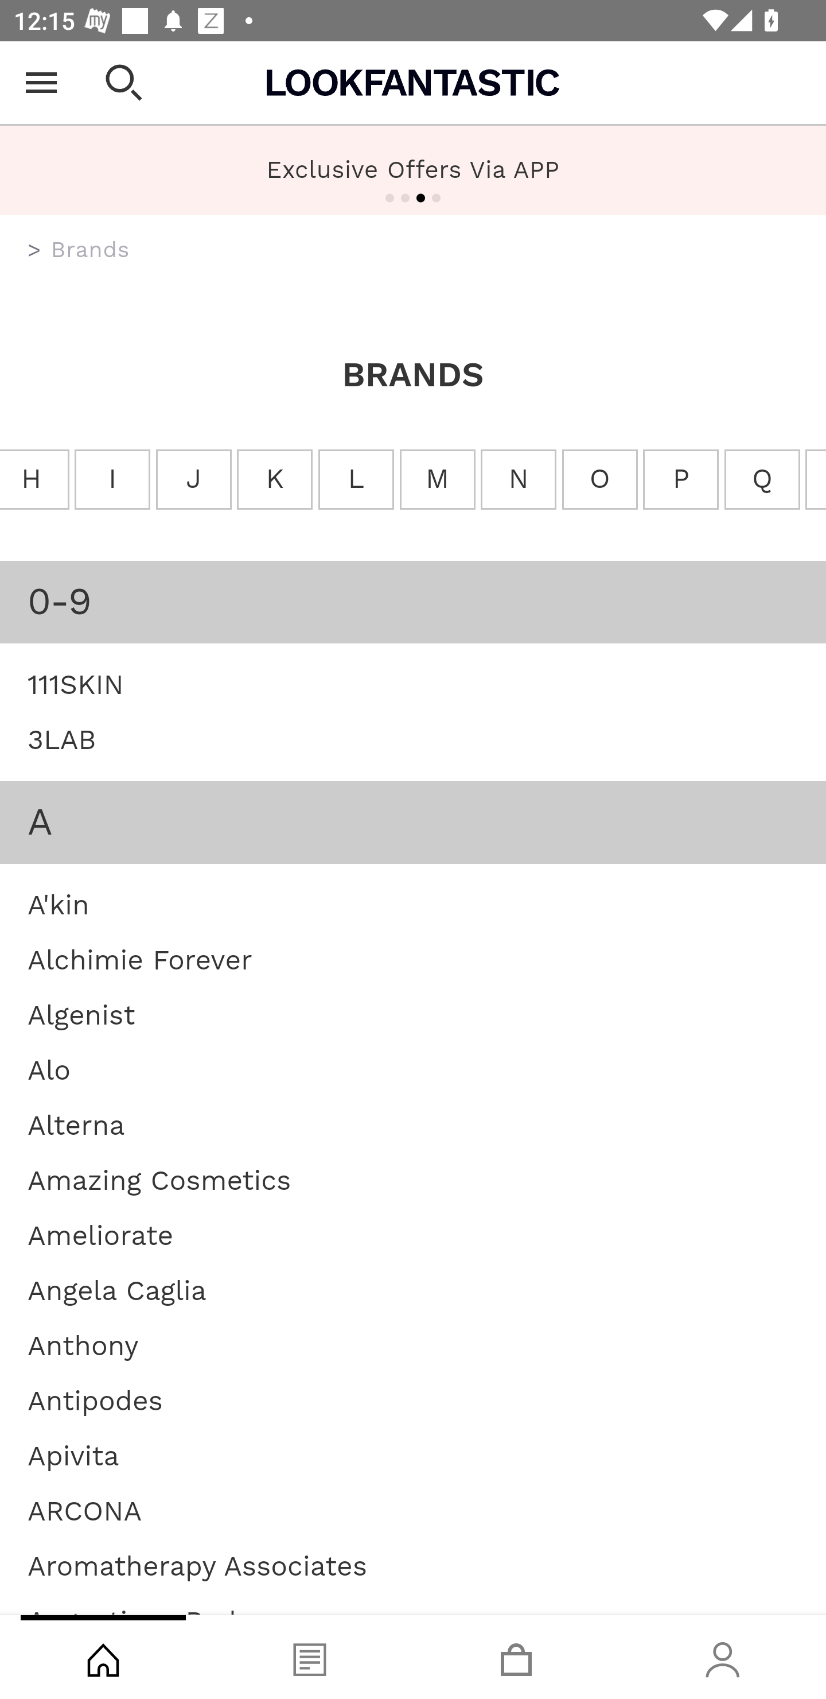 The image size is (826, 1699). What do you see at coordinates (140, 959) in the screenshot?
I see `Alchimie Forever` at bounding box center [140, 959].